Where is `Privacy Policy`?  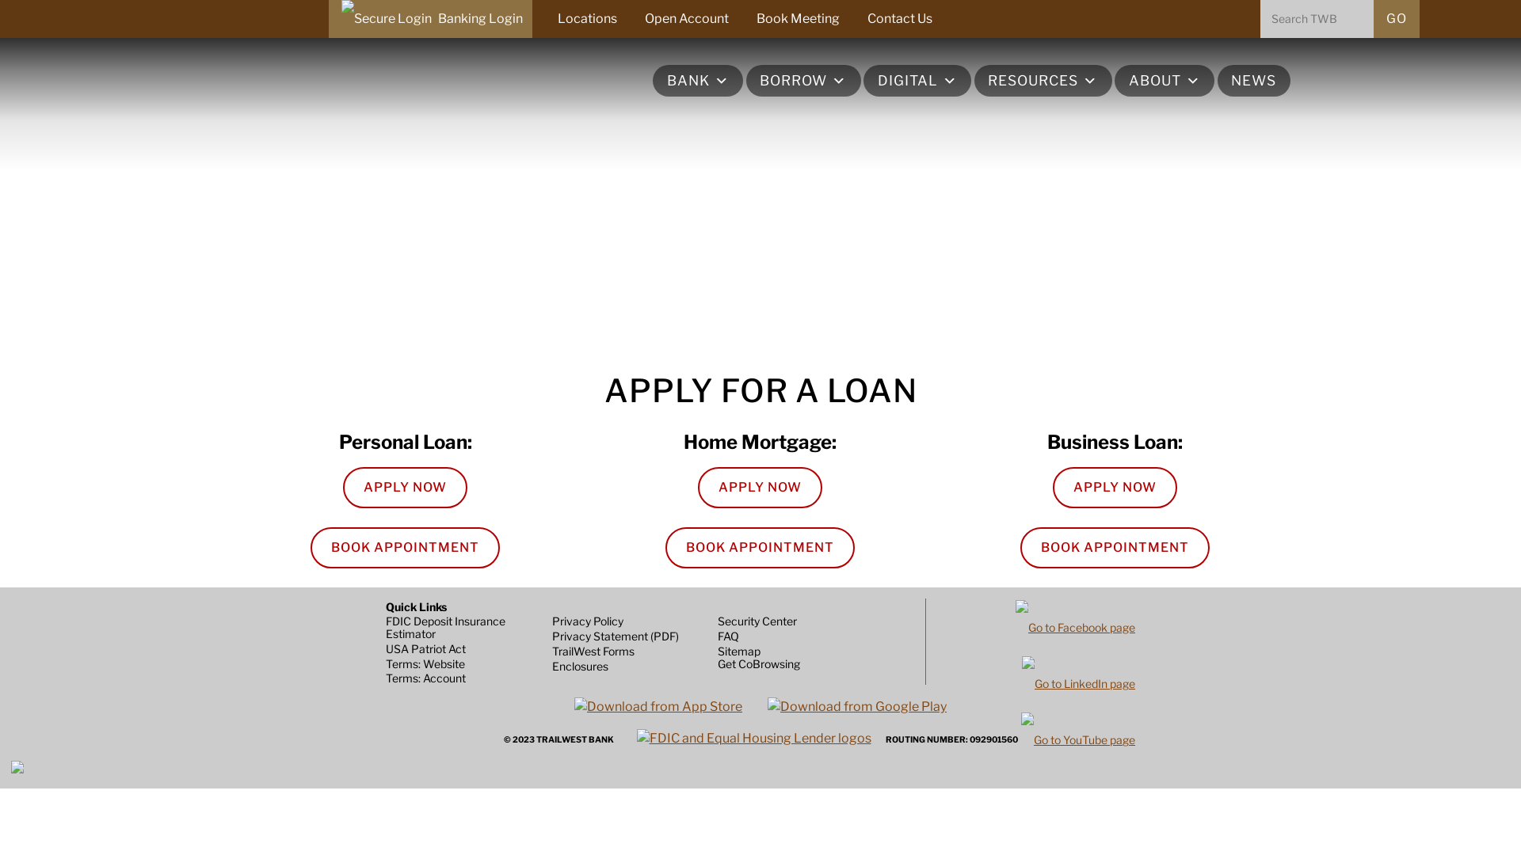 Privacy Policy is located at coordinates (588, 621).